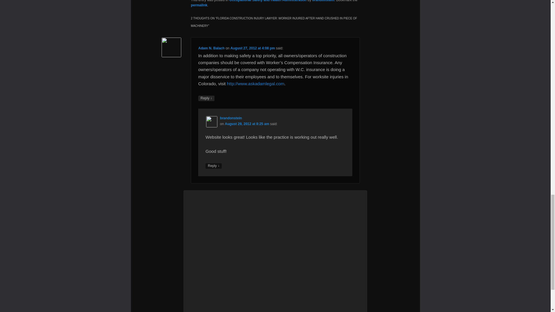  I want to click on August 27, 2012 at 4:08 pm, so click(252, 48).